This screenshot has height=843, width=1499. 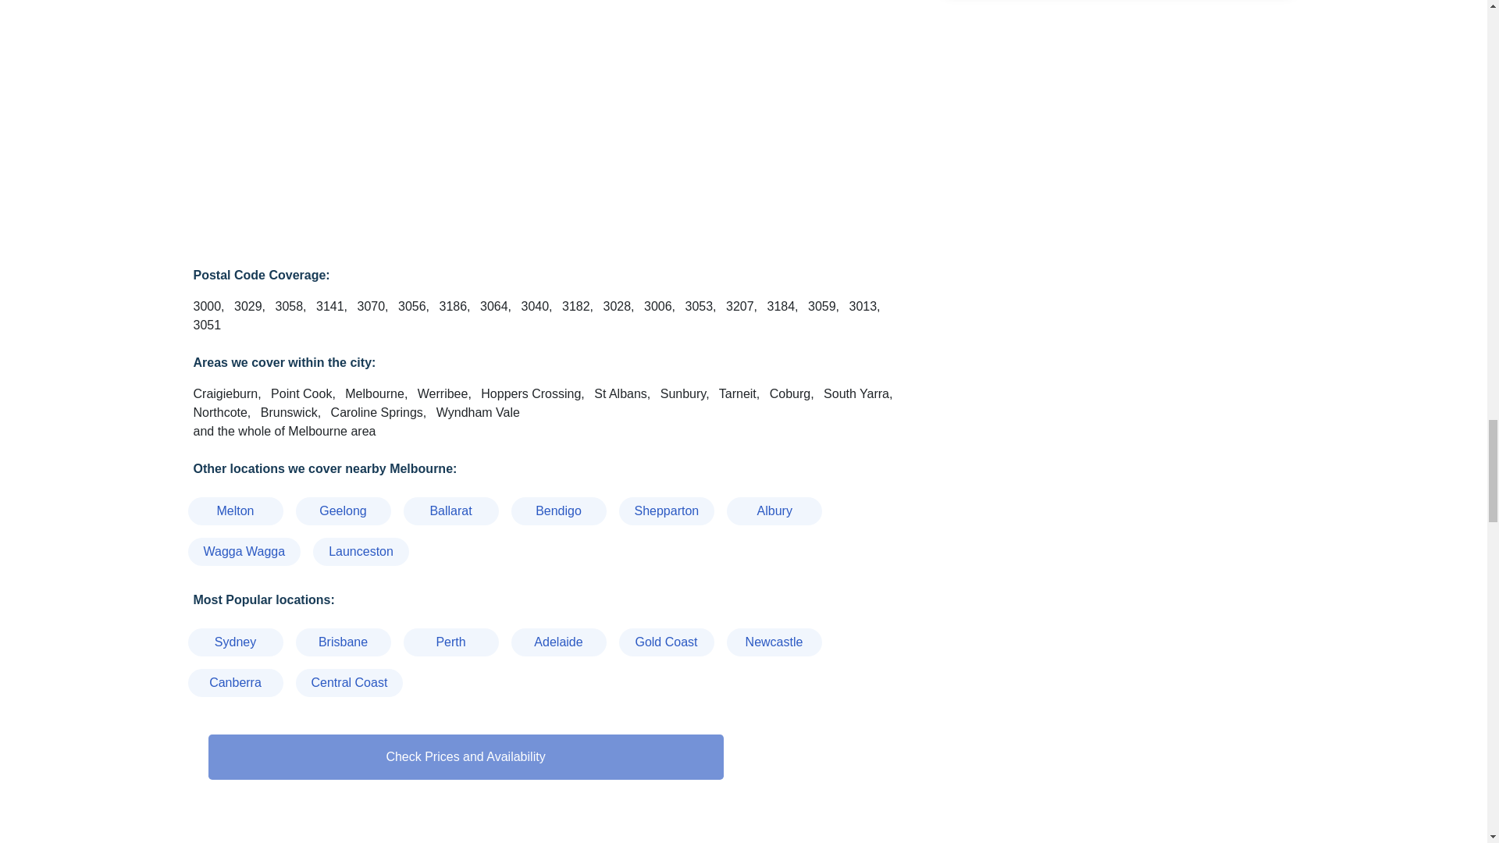 I want to click on Lawn Mowing - Adelaide, so click(x=557, y=642).